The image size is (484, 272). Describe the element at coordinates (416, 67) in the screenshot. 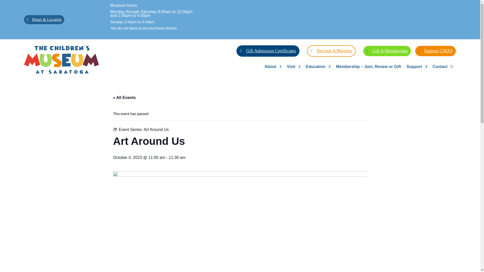

I see `Support` at that location.